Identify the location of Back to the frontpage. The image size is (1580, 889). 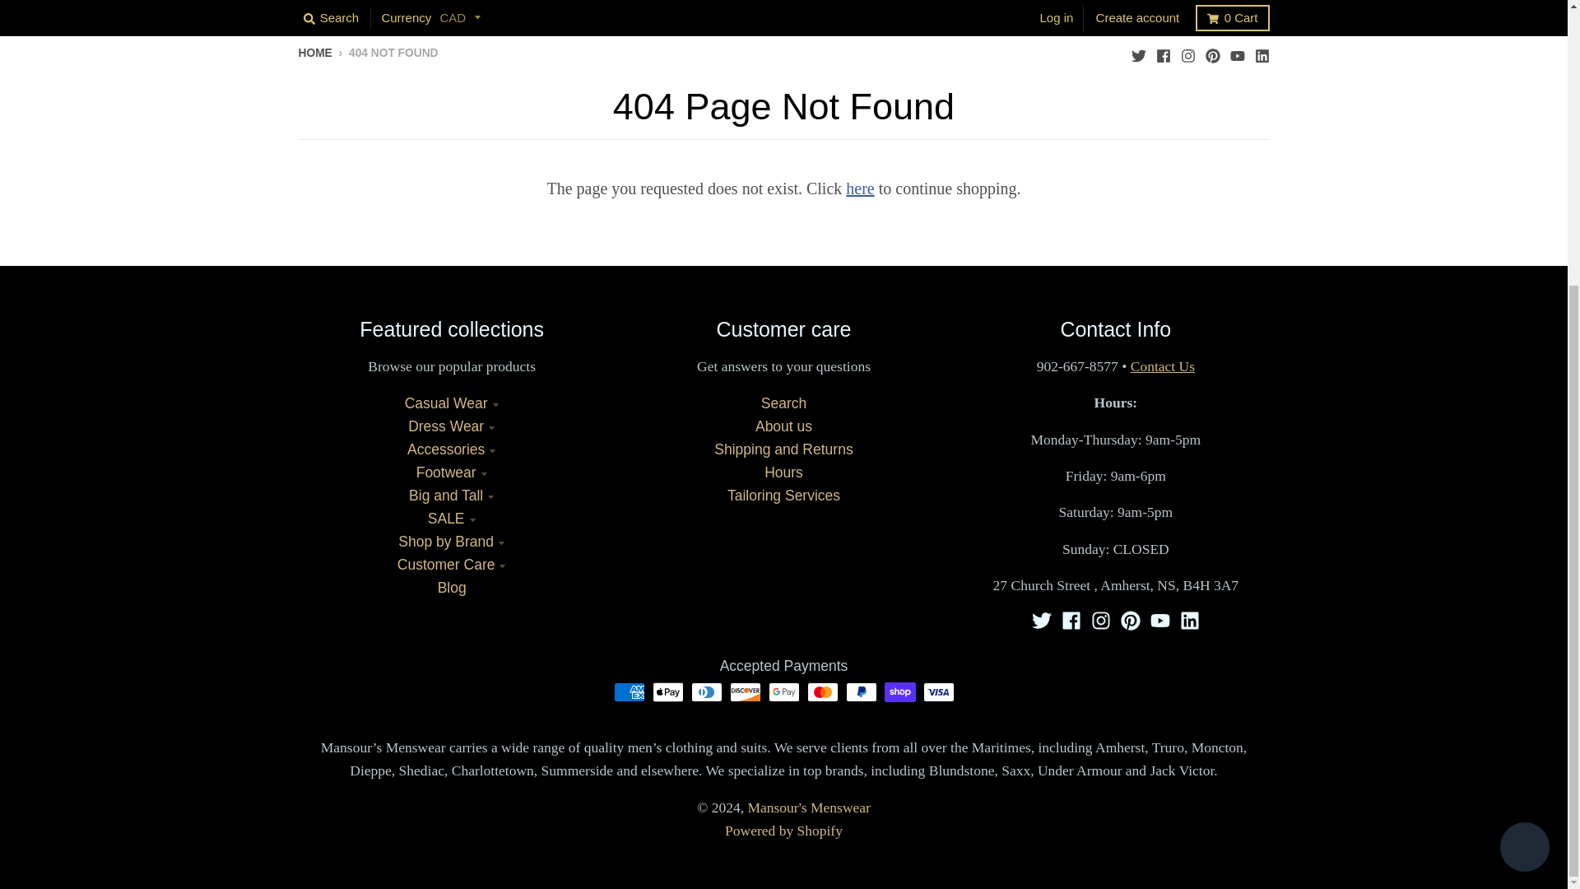
(314, 53).